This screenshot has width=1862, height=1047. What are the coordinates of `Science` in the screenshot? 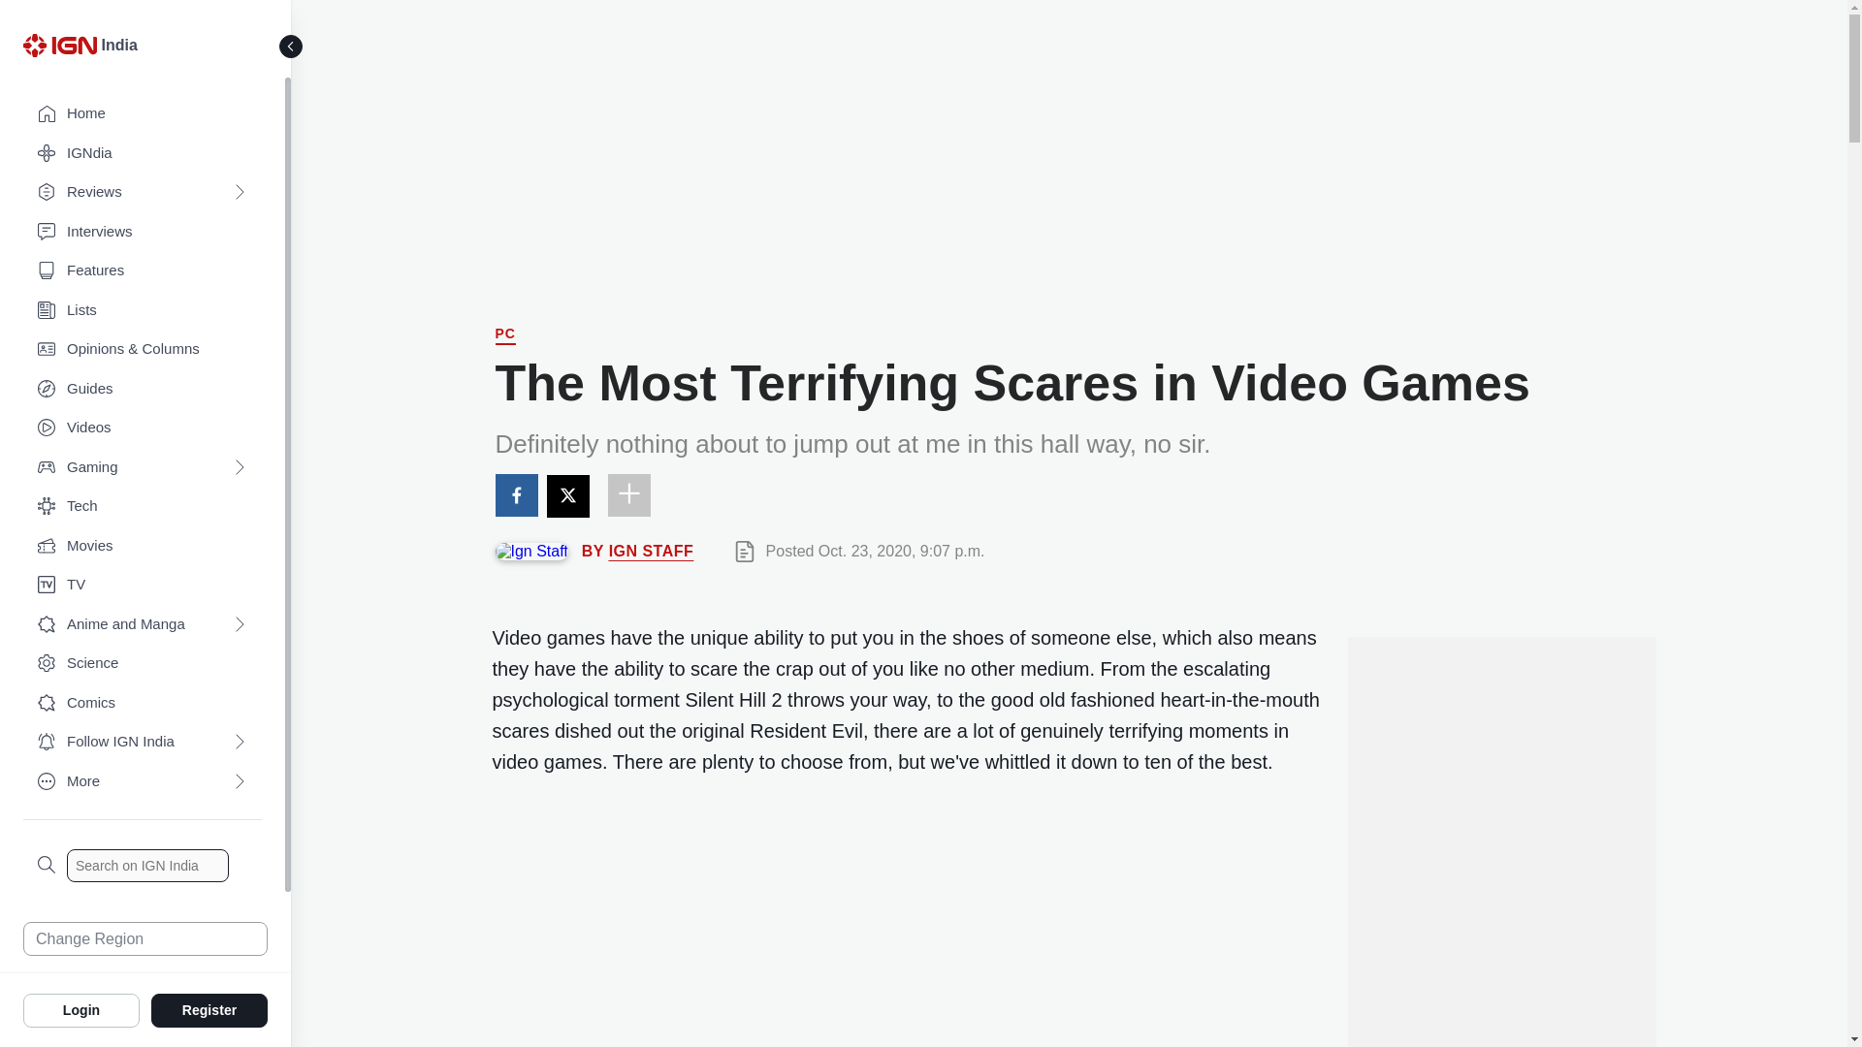 It's located at (142, 663).